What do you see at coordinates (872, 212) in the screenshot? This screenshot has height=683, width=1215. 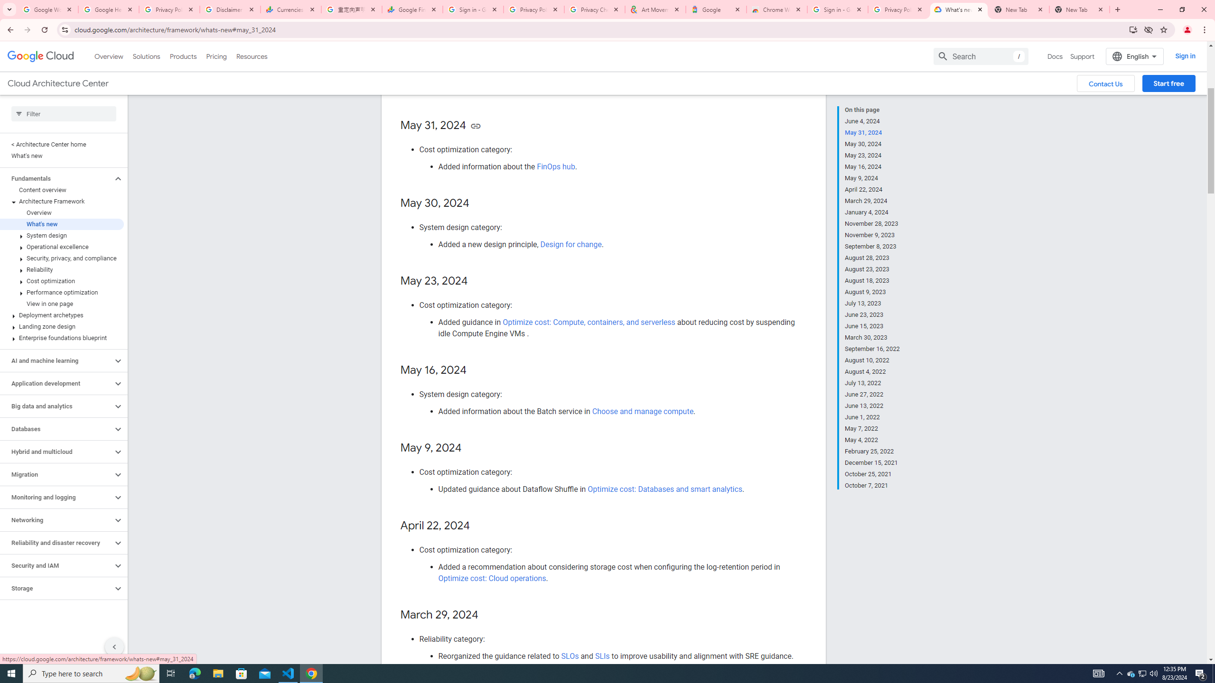 I see `January 4, 2024` at bounding box center [872, 212].